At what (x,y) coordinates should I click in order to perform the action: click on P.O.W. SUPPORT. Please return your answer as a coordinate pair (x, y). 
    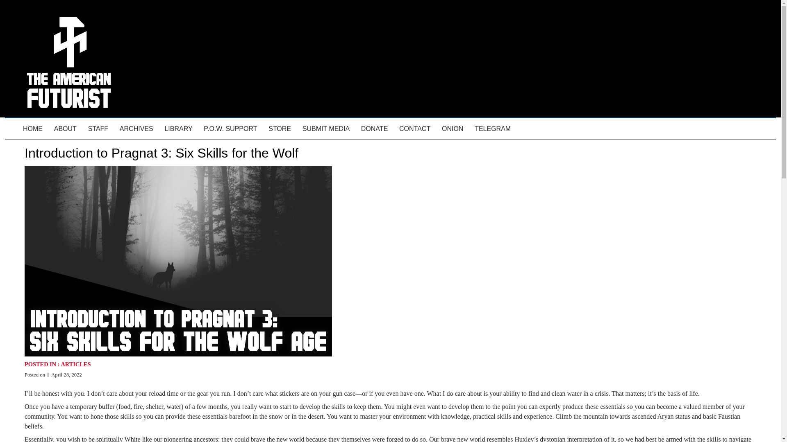
    Looking at the image, I should click on (230, 129).